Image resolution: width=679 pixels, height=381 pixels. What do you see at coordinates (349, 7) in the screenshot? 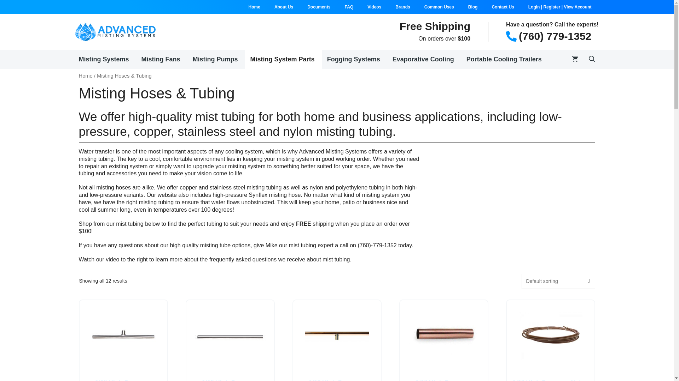
I see `FAQ` at bounding box center [349, 7].